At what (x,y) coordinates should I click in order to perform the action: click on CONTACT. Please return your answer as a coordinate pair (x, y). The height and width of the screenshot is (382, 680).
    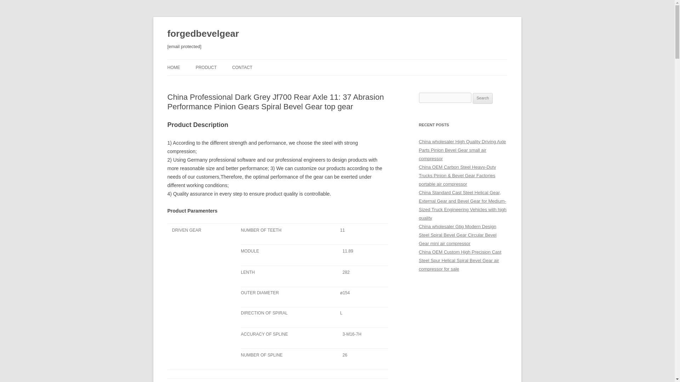
    Looking at the image, I should click on (242, 67).